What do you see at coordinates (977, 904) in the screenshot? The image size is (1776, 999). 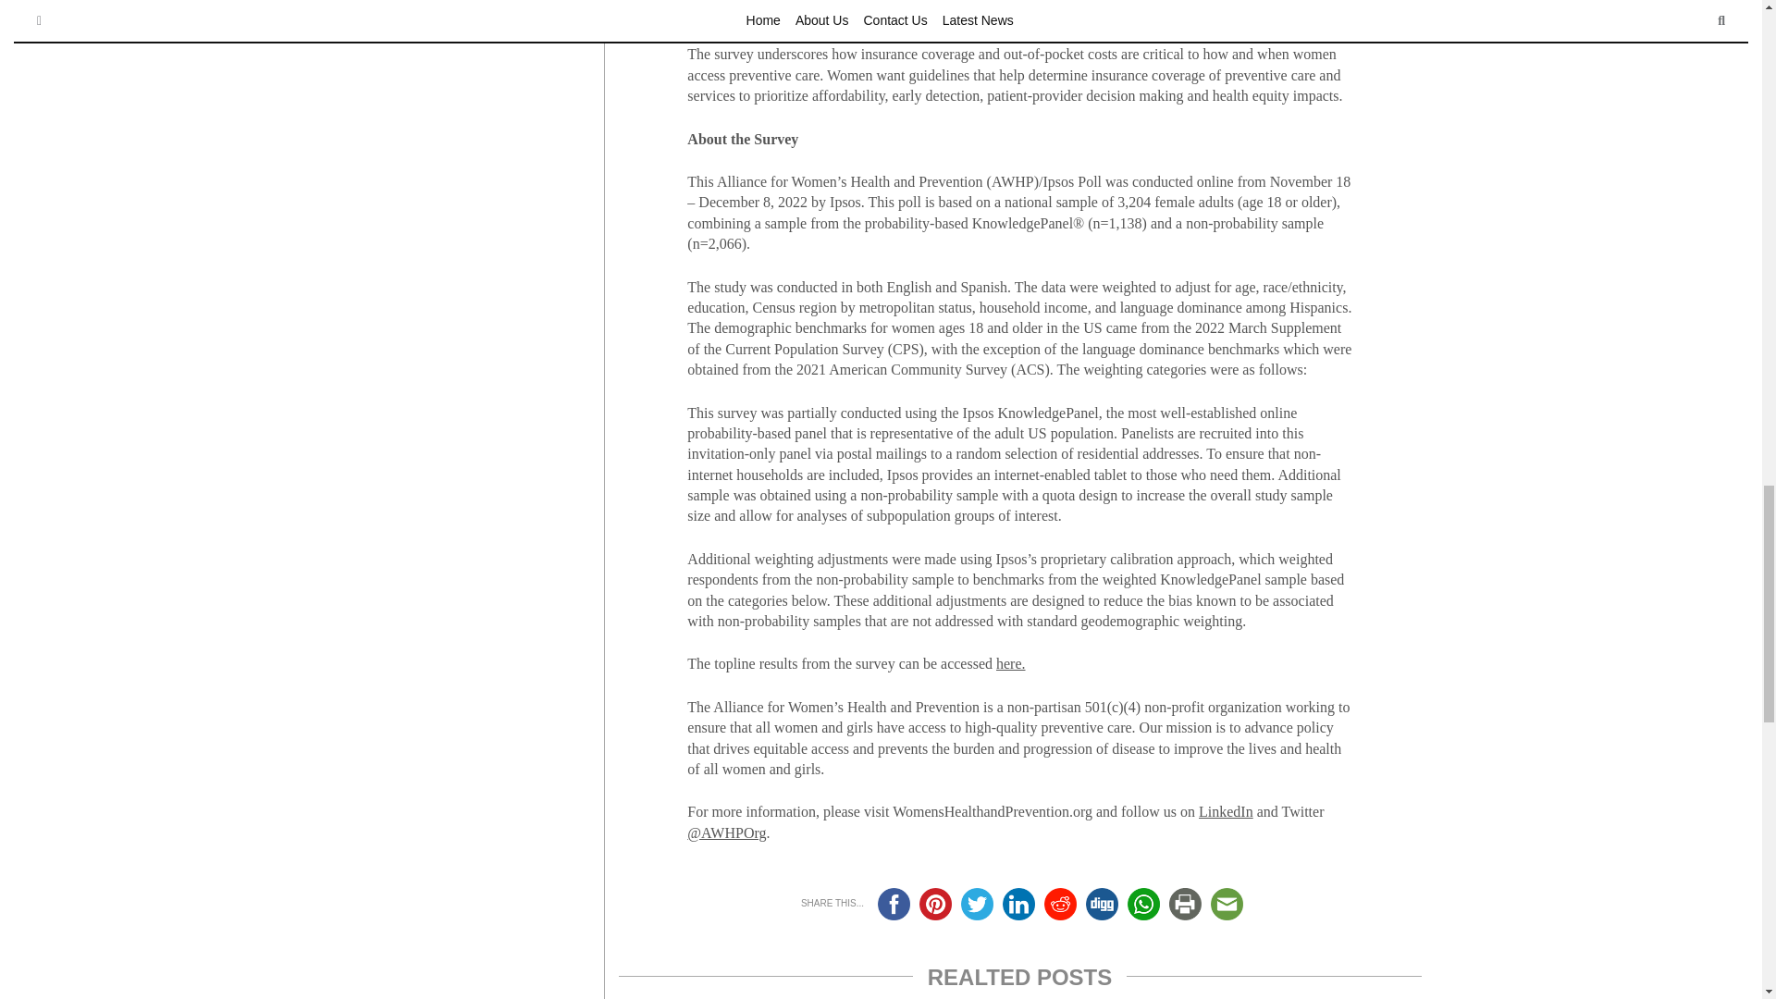 I see `twitter` at bounding box center [977, 904].